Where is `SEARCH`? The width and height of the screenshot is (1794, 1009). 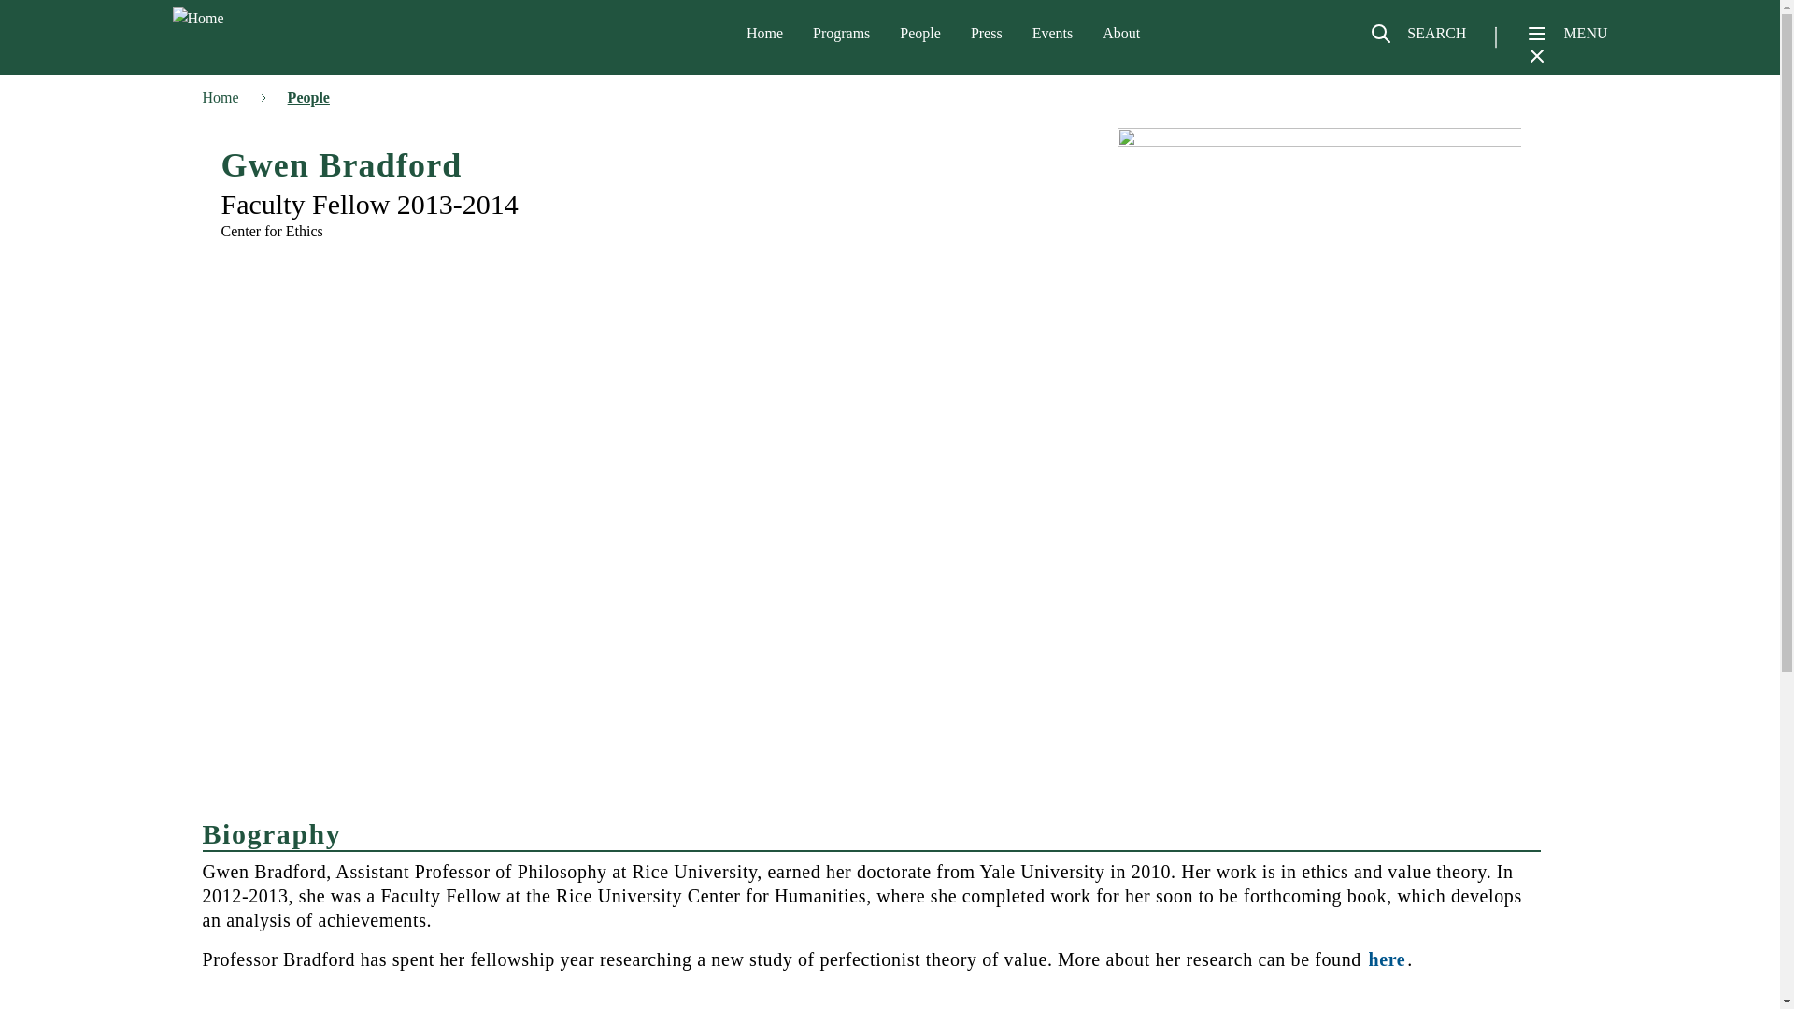 SEARCH is located at coordinates (1417, 40).